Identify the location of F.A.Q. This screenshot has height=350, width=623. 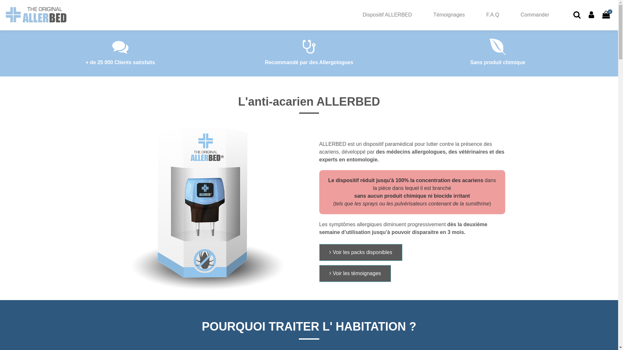
(493, 15).